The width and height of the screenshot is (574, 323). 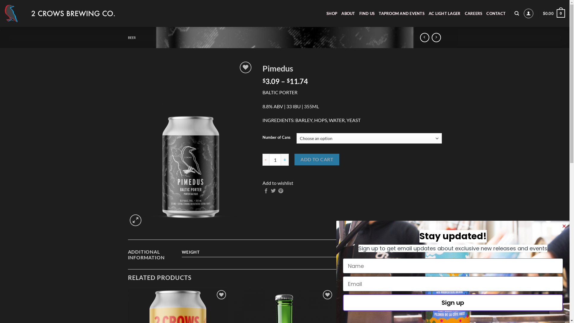 I want to click on Pin on Pinterest, so click(x=281, y=191).